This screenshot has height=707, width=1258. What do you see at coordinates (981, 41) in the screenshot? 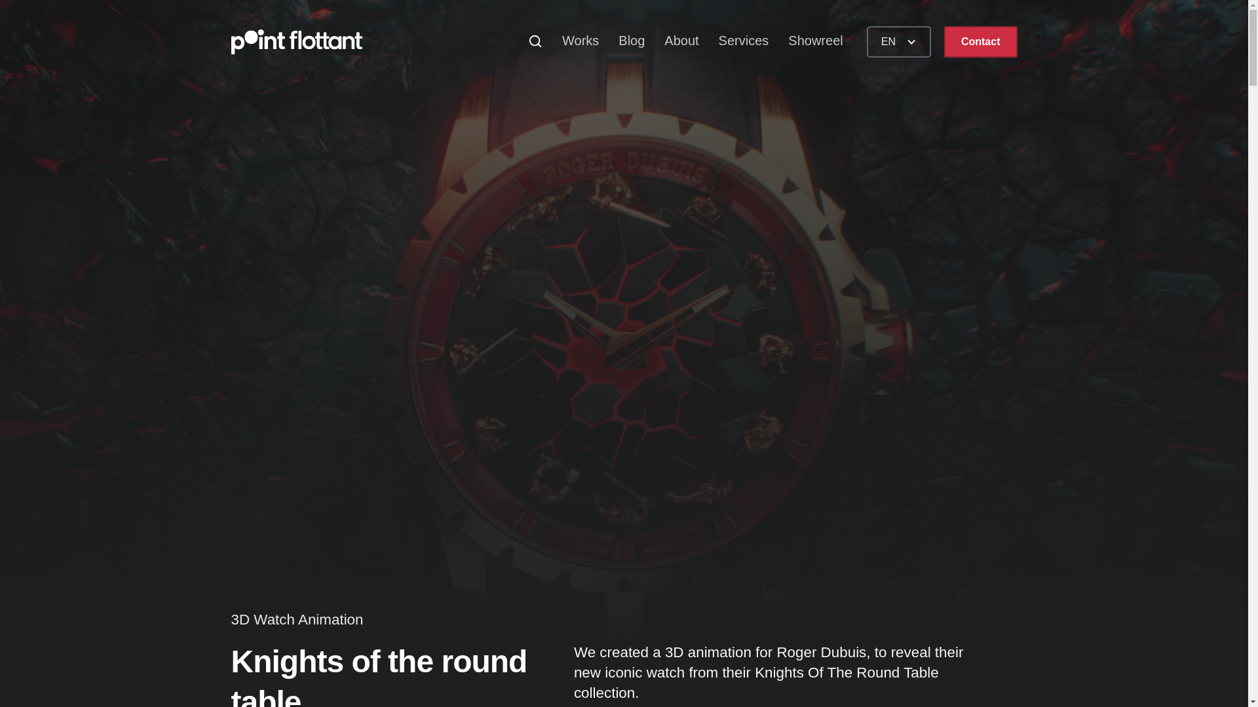
I see `Contact us` at bounding box center [981, 41].